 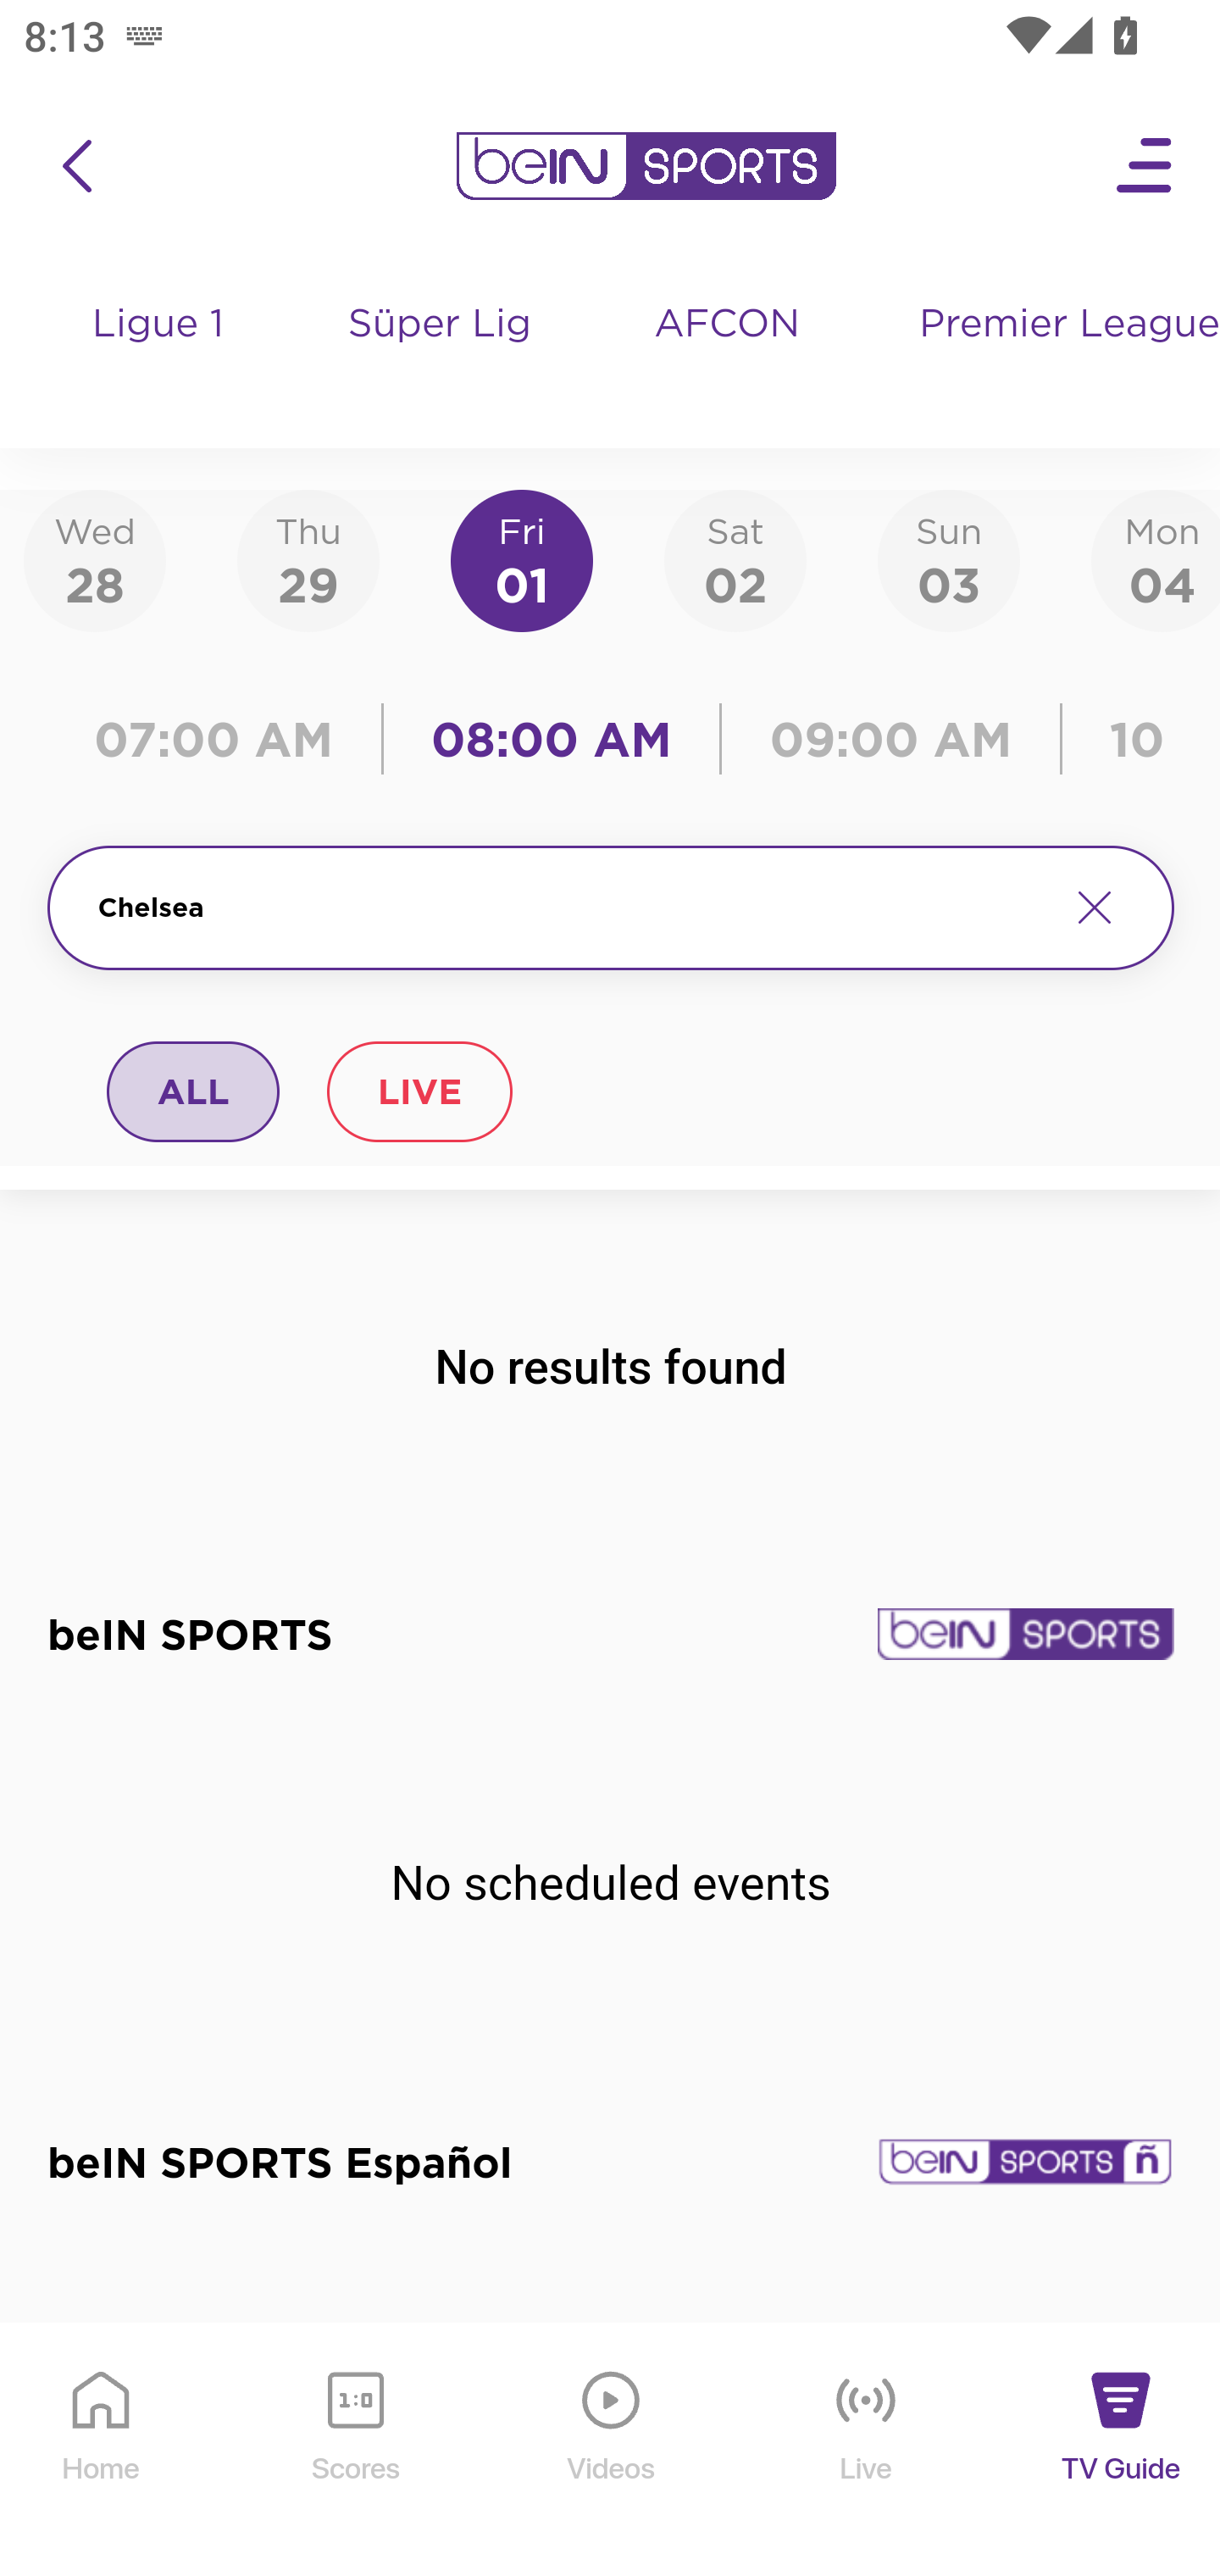 I want to click on Thu29, so click(x=308, y=559).